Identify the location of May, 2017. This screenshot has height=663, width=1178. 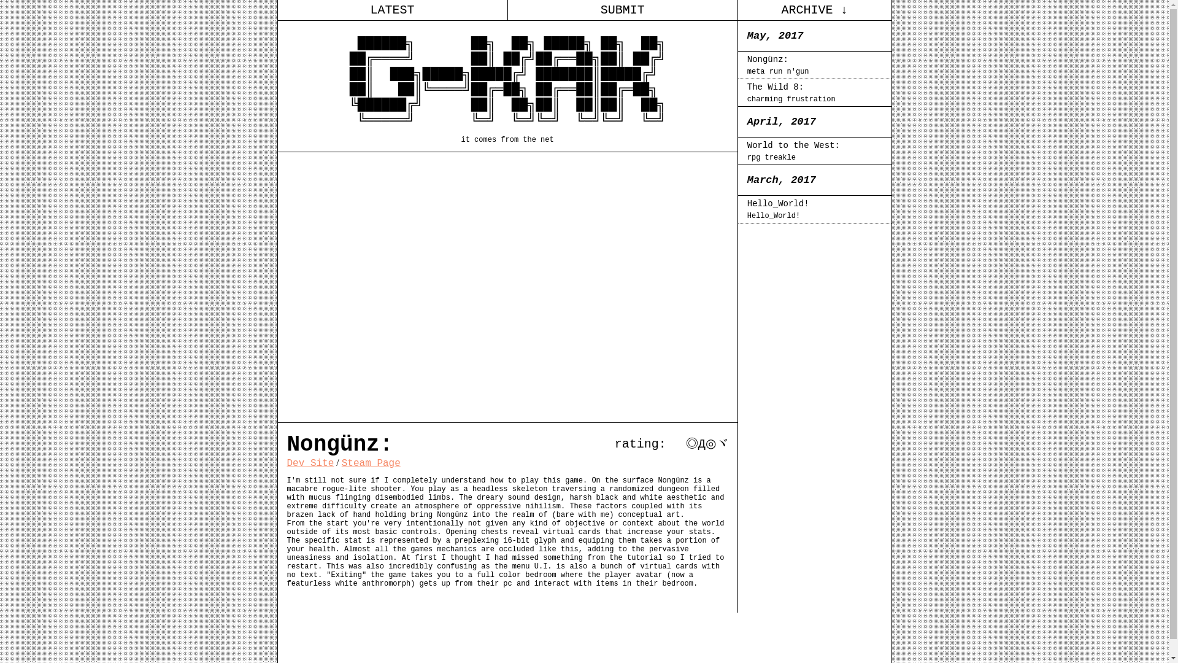
(622, 10).